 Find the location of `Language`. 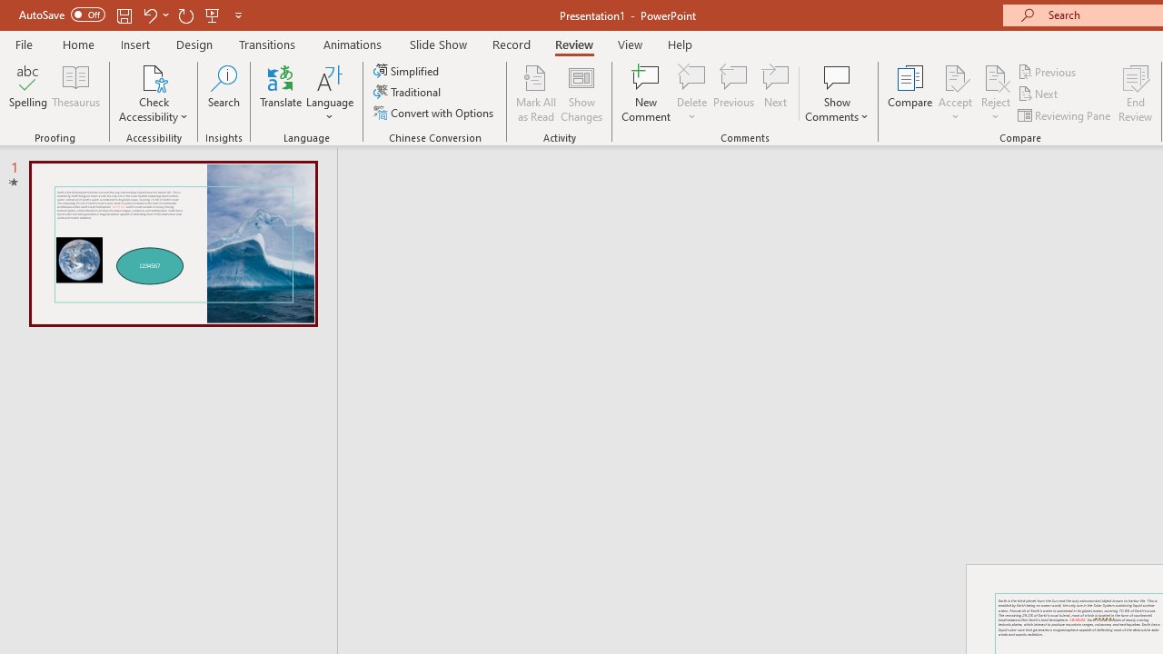

Language is located at coordinates (330, 93).